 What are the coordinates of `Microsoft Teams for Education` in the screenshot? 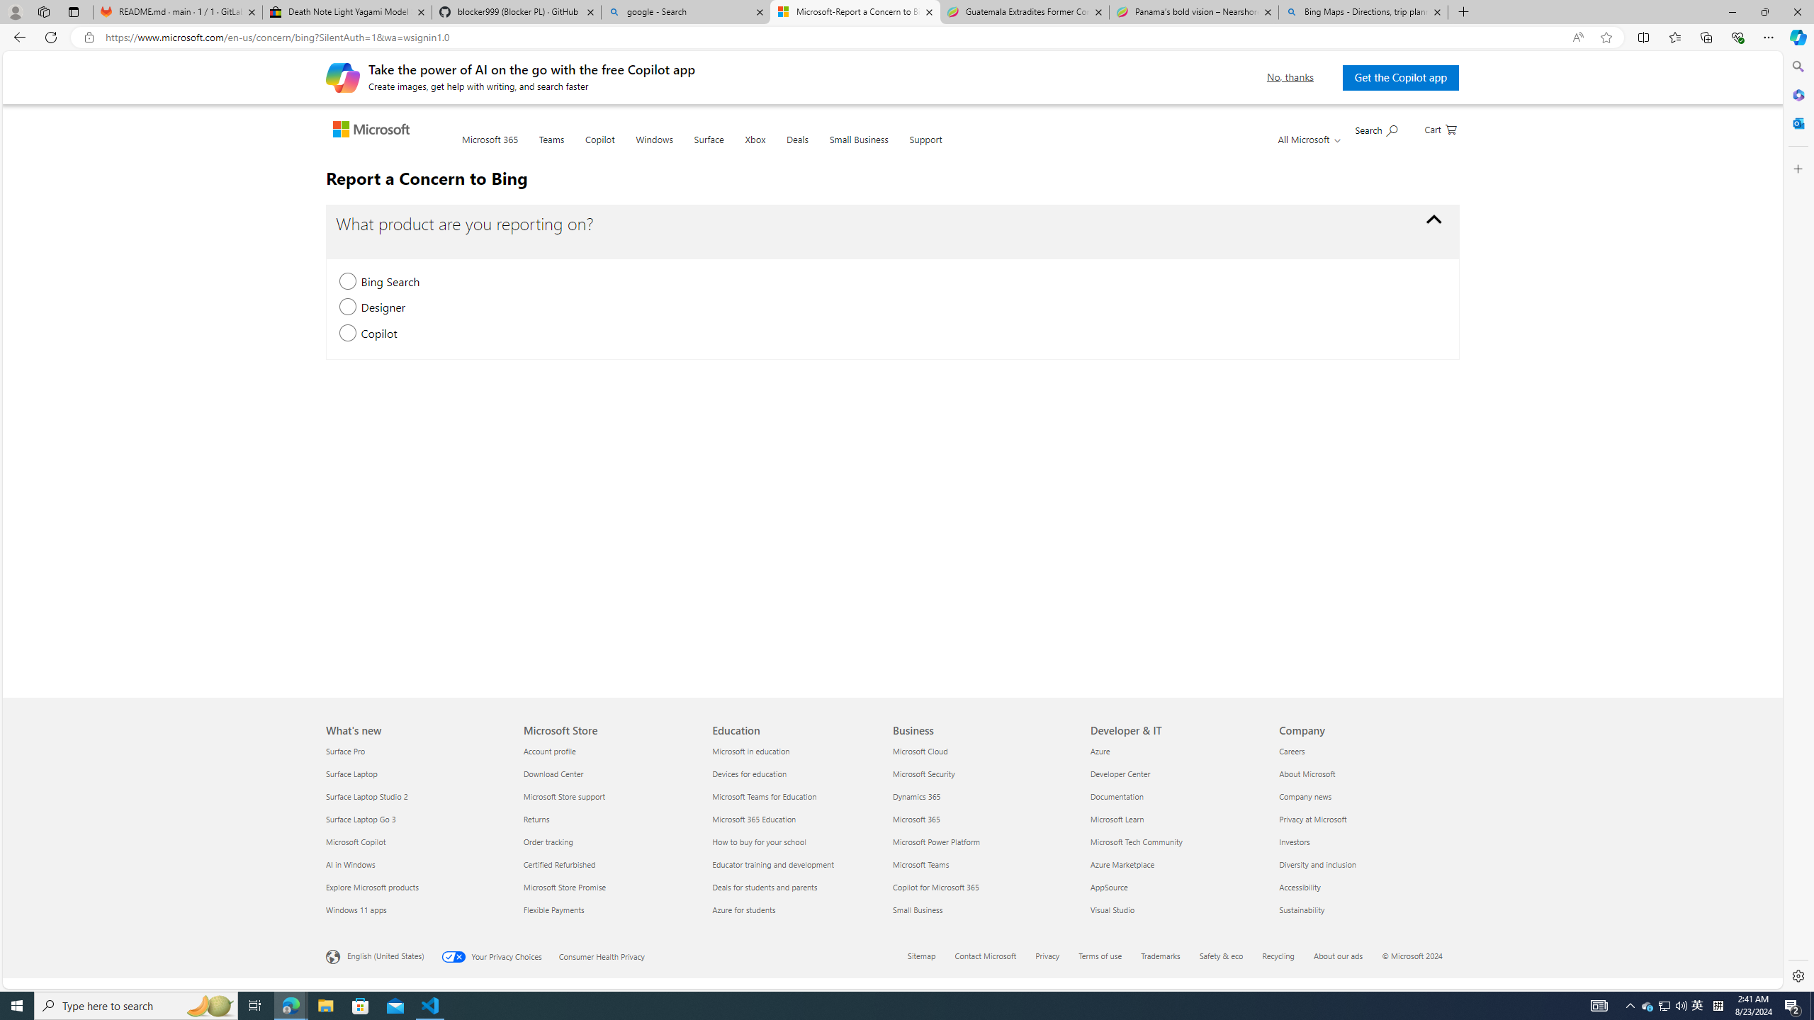 It's located at (799, 796).